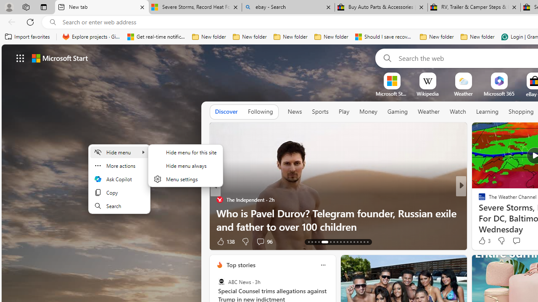 The height and width of the screenshot is (302, 538). I want to click on AutomationID: tab-27, so click(361, 242).